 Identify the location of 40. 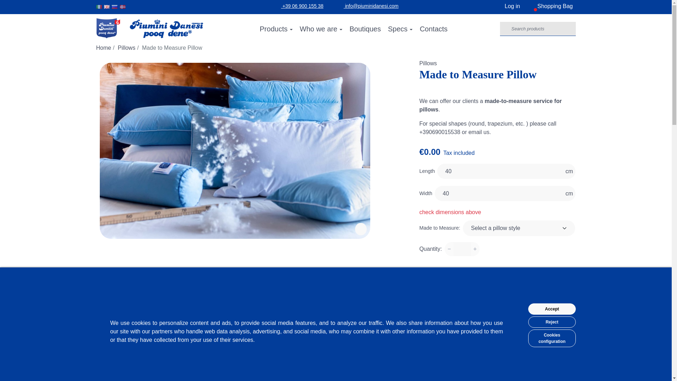
(500, 171).